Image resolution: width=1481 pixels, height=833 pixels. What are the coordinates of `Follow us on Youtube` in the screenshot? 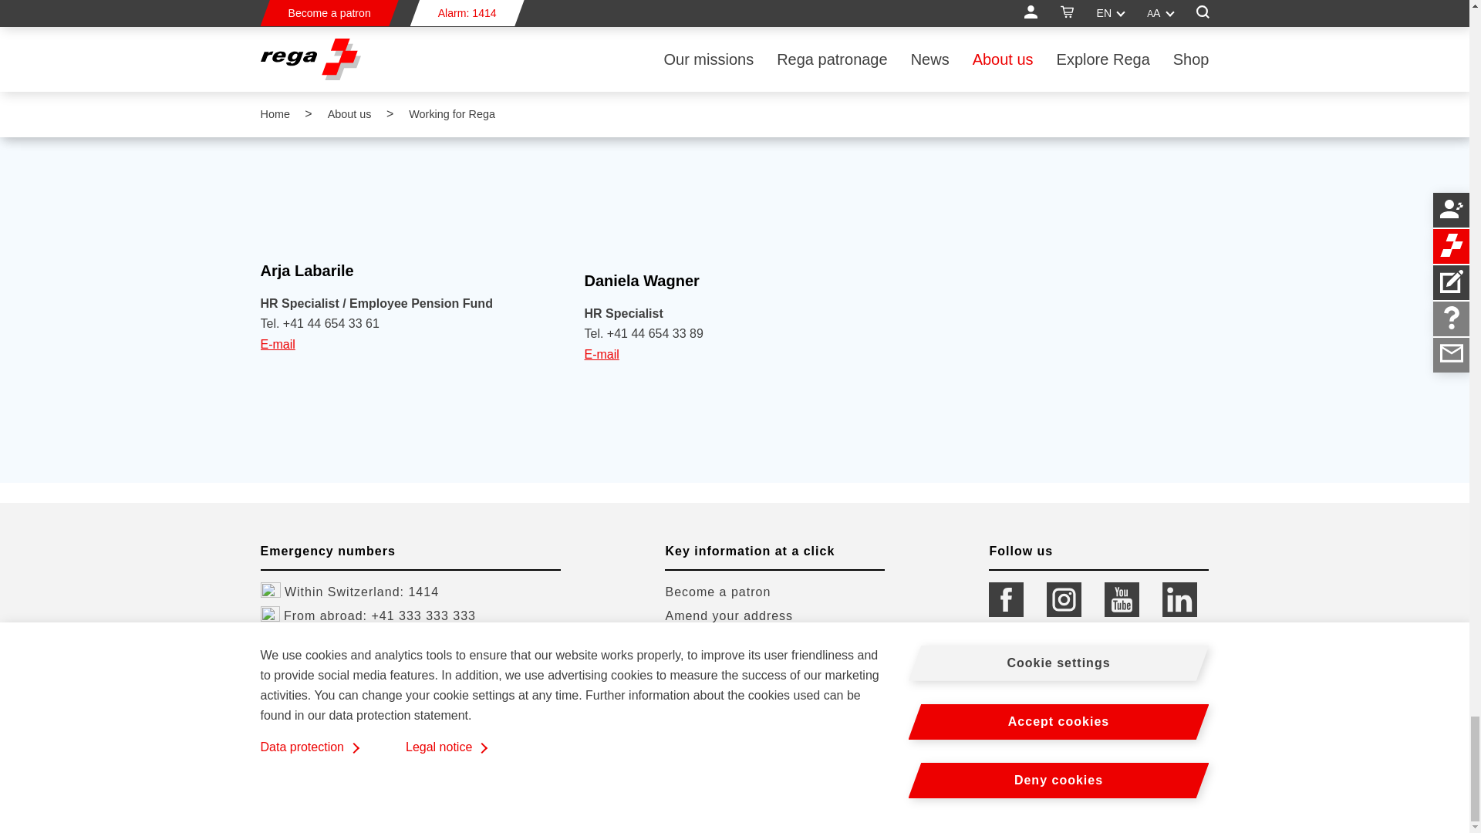 It's located at (1122, 612).